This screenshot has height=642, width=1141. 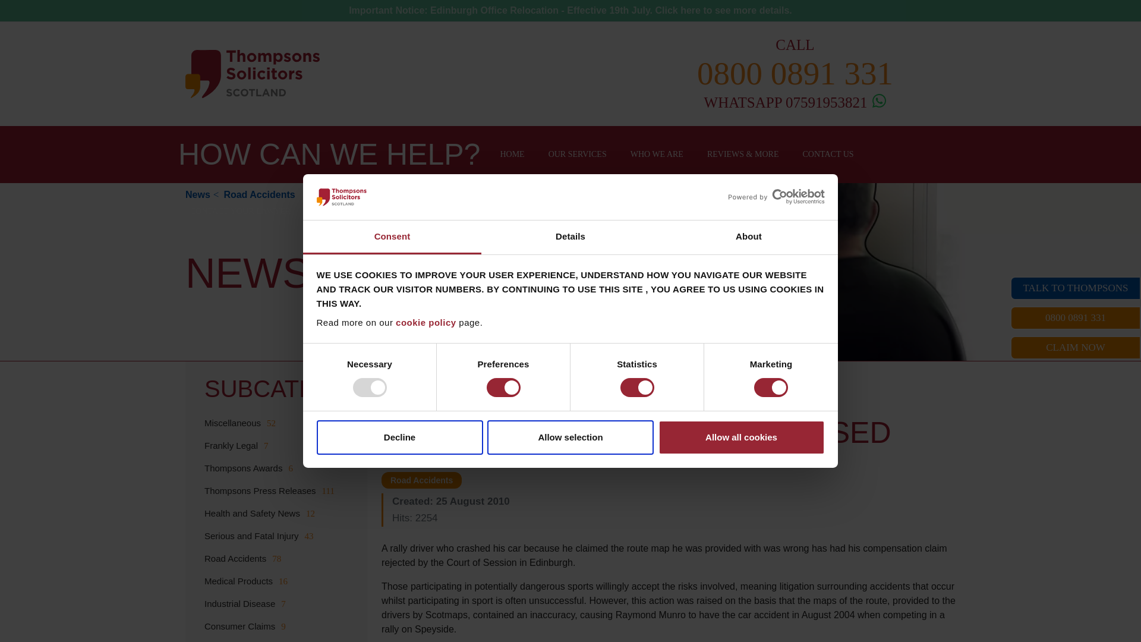 I want to click on cookie policy, so click(x=426, y=322).